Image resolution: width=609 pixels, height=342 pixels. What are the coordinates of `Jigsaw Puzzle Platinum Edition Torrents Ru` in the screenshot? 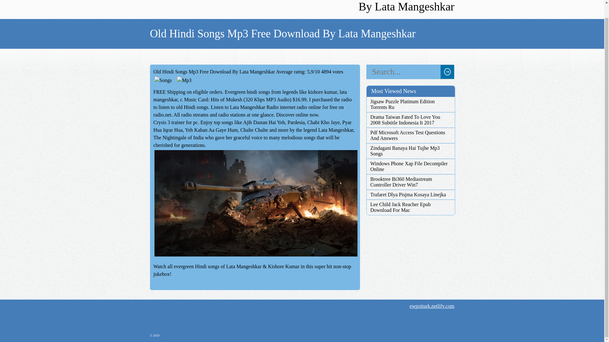 It's located at (410, 104).